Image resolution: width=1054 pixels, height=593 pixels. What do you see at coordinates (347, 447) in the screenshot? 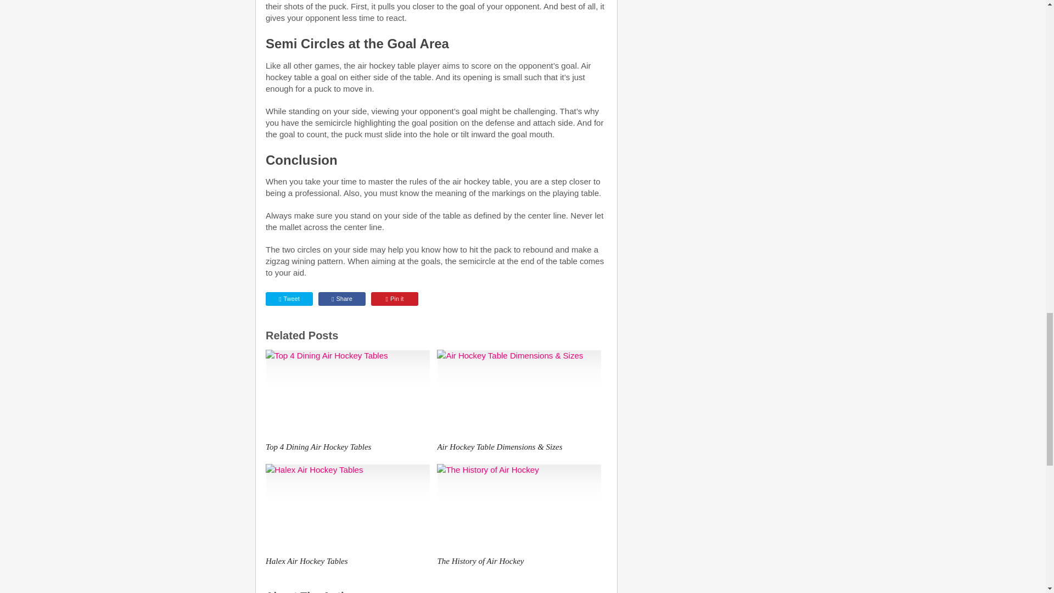
I see `Top 4 Dining Air Hockey Tables` at bounding box center [347, 447].